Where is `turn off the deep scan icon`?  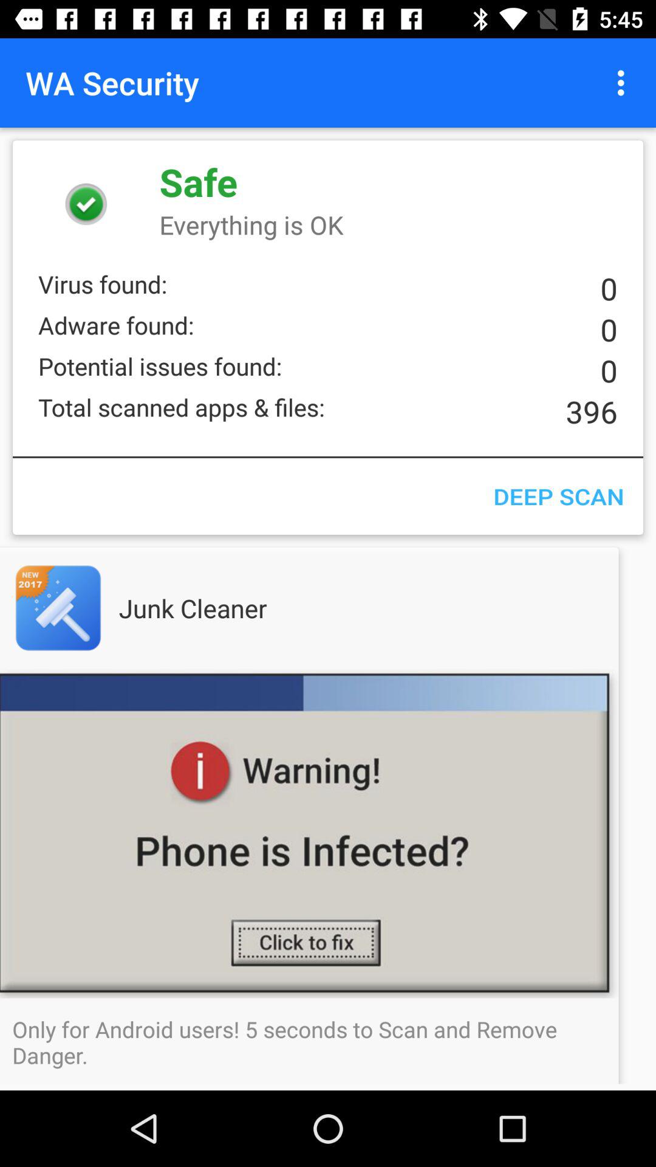
turn off the deep scan icon is located at coordinates (558, 496).